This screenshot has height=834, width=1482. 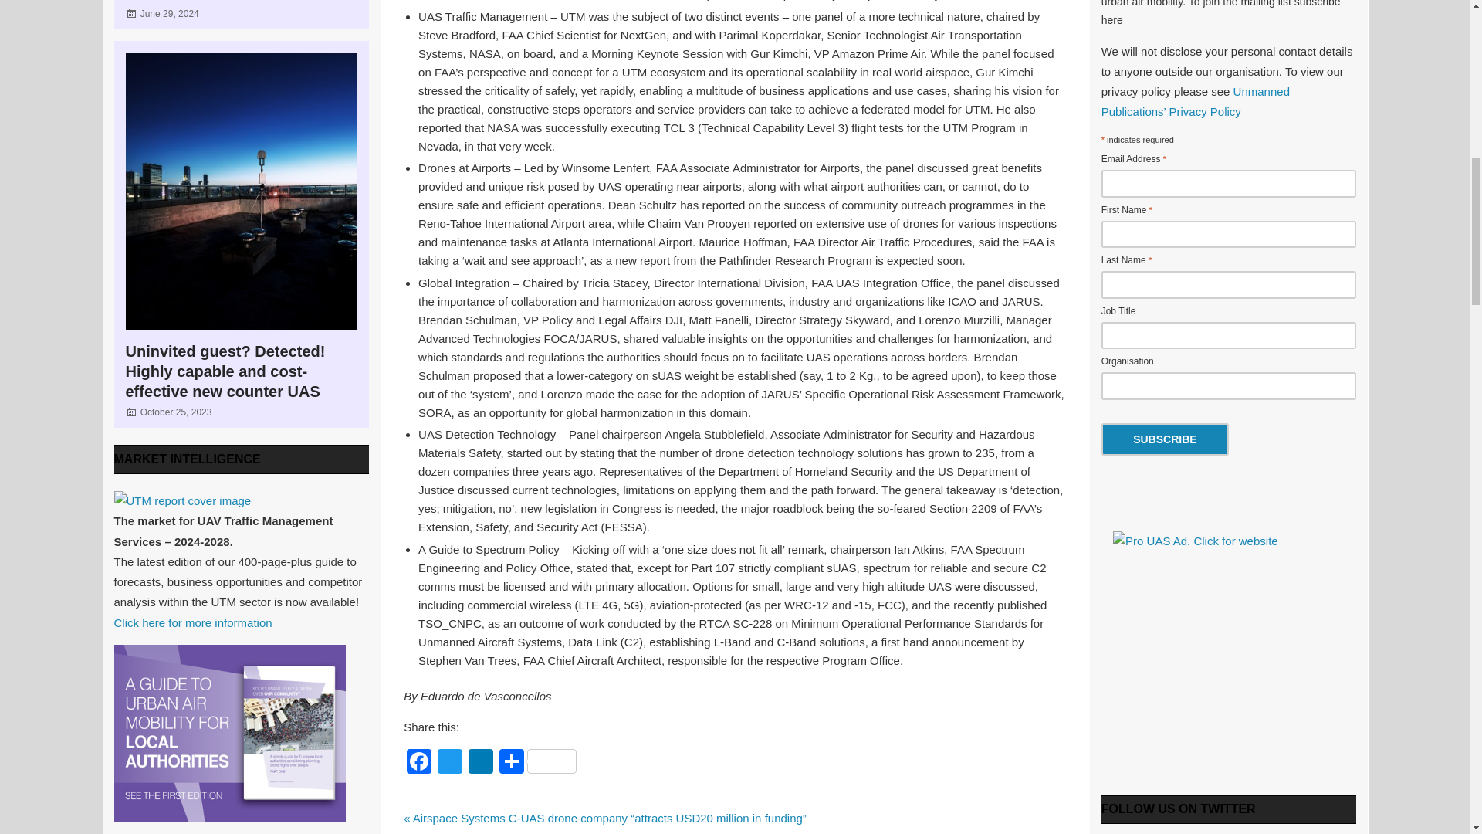 I want to click on Click here for more information, so click(x=193, y=622).